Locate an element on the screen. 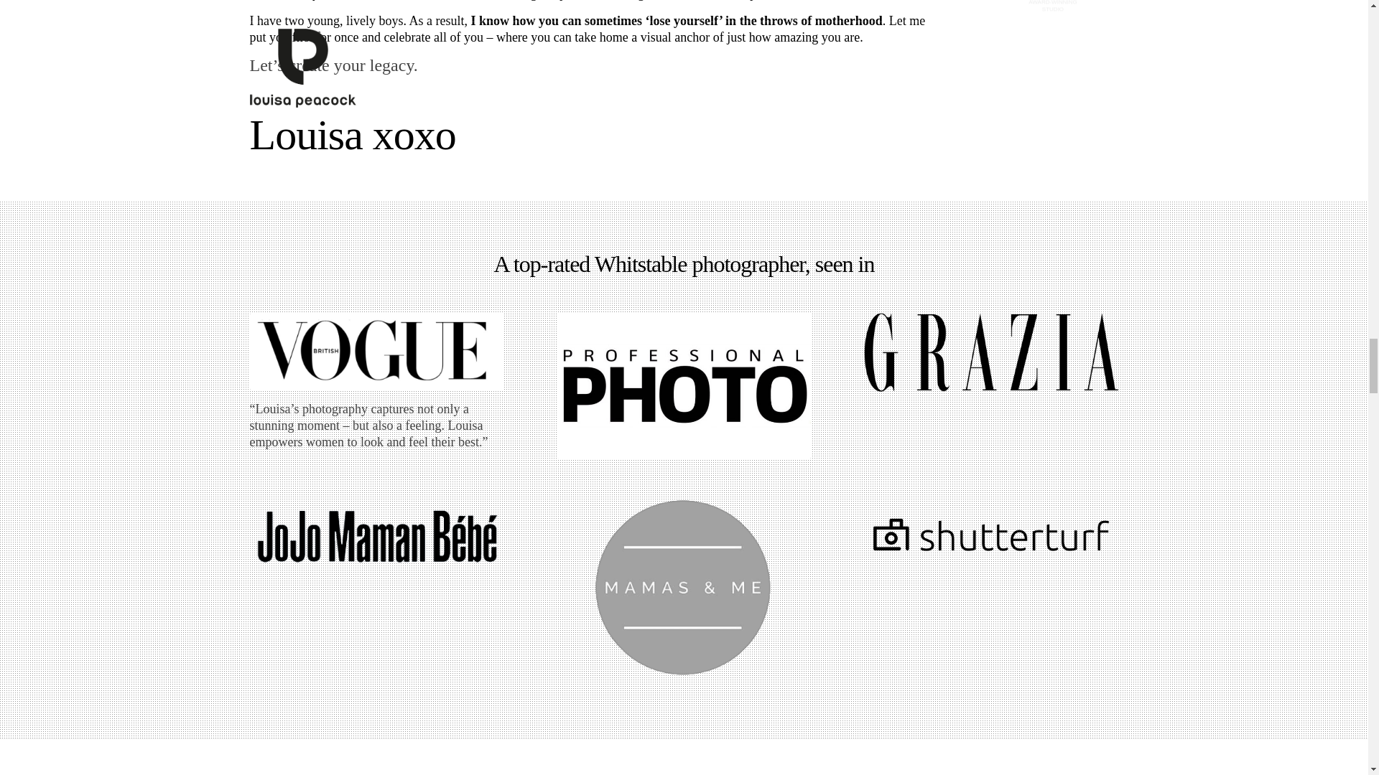 The image size is (1379, 775). professional-photo-magazine-feature-badge is located at coordinates (684, 386).